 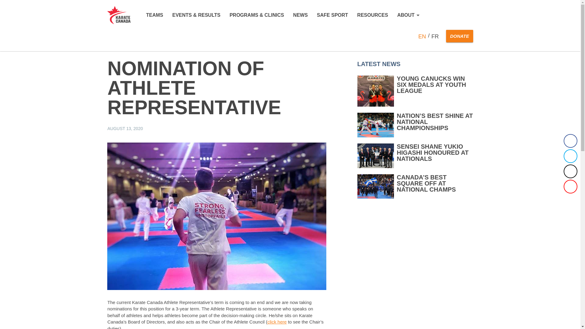 I want to click on RESOURCES, so click(x=372, y=15).